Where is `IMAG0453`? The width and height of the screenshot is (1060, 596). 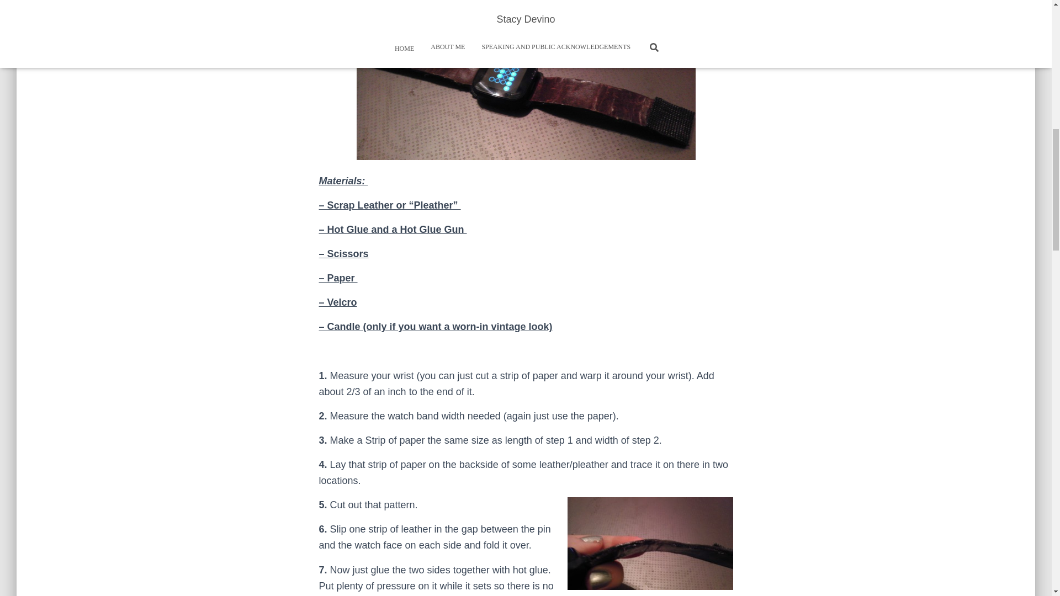
IMAG0453 is located at coordinates (650, 543).